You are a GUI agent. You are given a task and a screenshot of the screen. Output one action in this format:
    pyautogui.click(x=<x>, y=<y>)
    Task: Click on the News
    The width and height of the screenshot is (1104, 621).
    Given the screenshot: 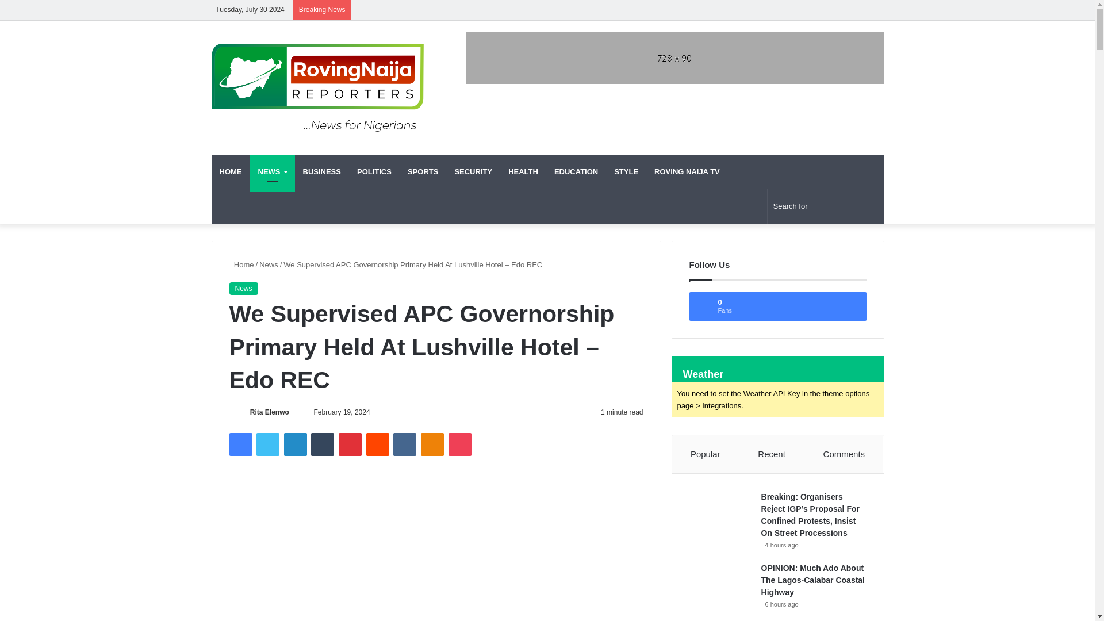 What is the action you would take?
    pyautogui.click(x=243, y=289)
    